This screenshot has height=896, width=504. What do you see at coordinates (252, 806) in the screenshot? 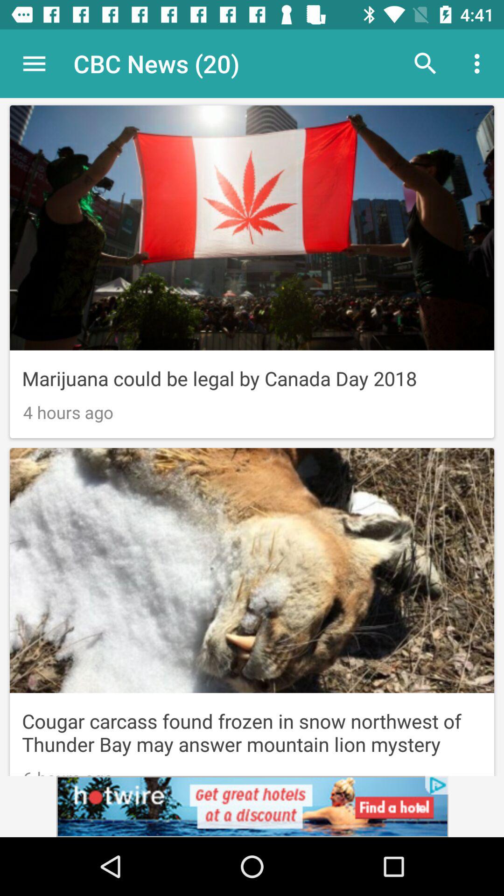
I see `click on advertisement` at bounding box center [252, 806].